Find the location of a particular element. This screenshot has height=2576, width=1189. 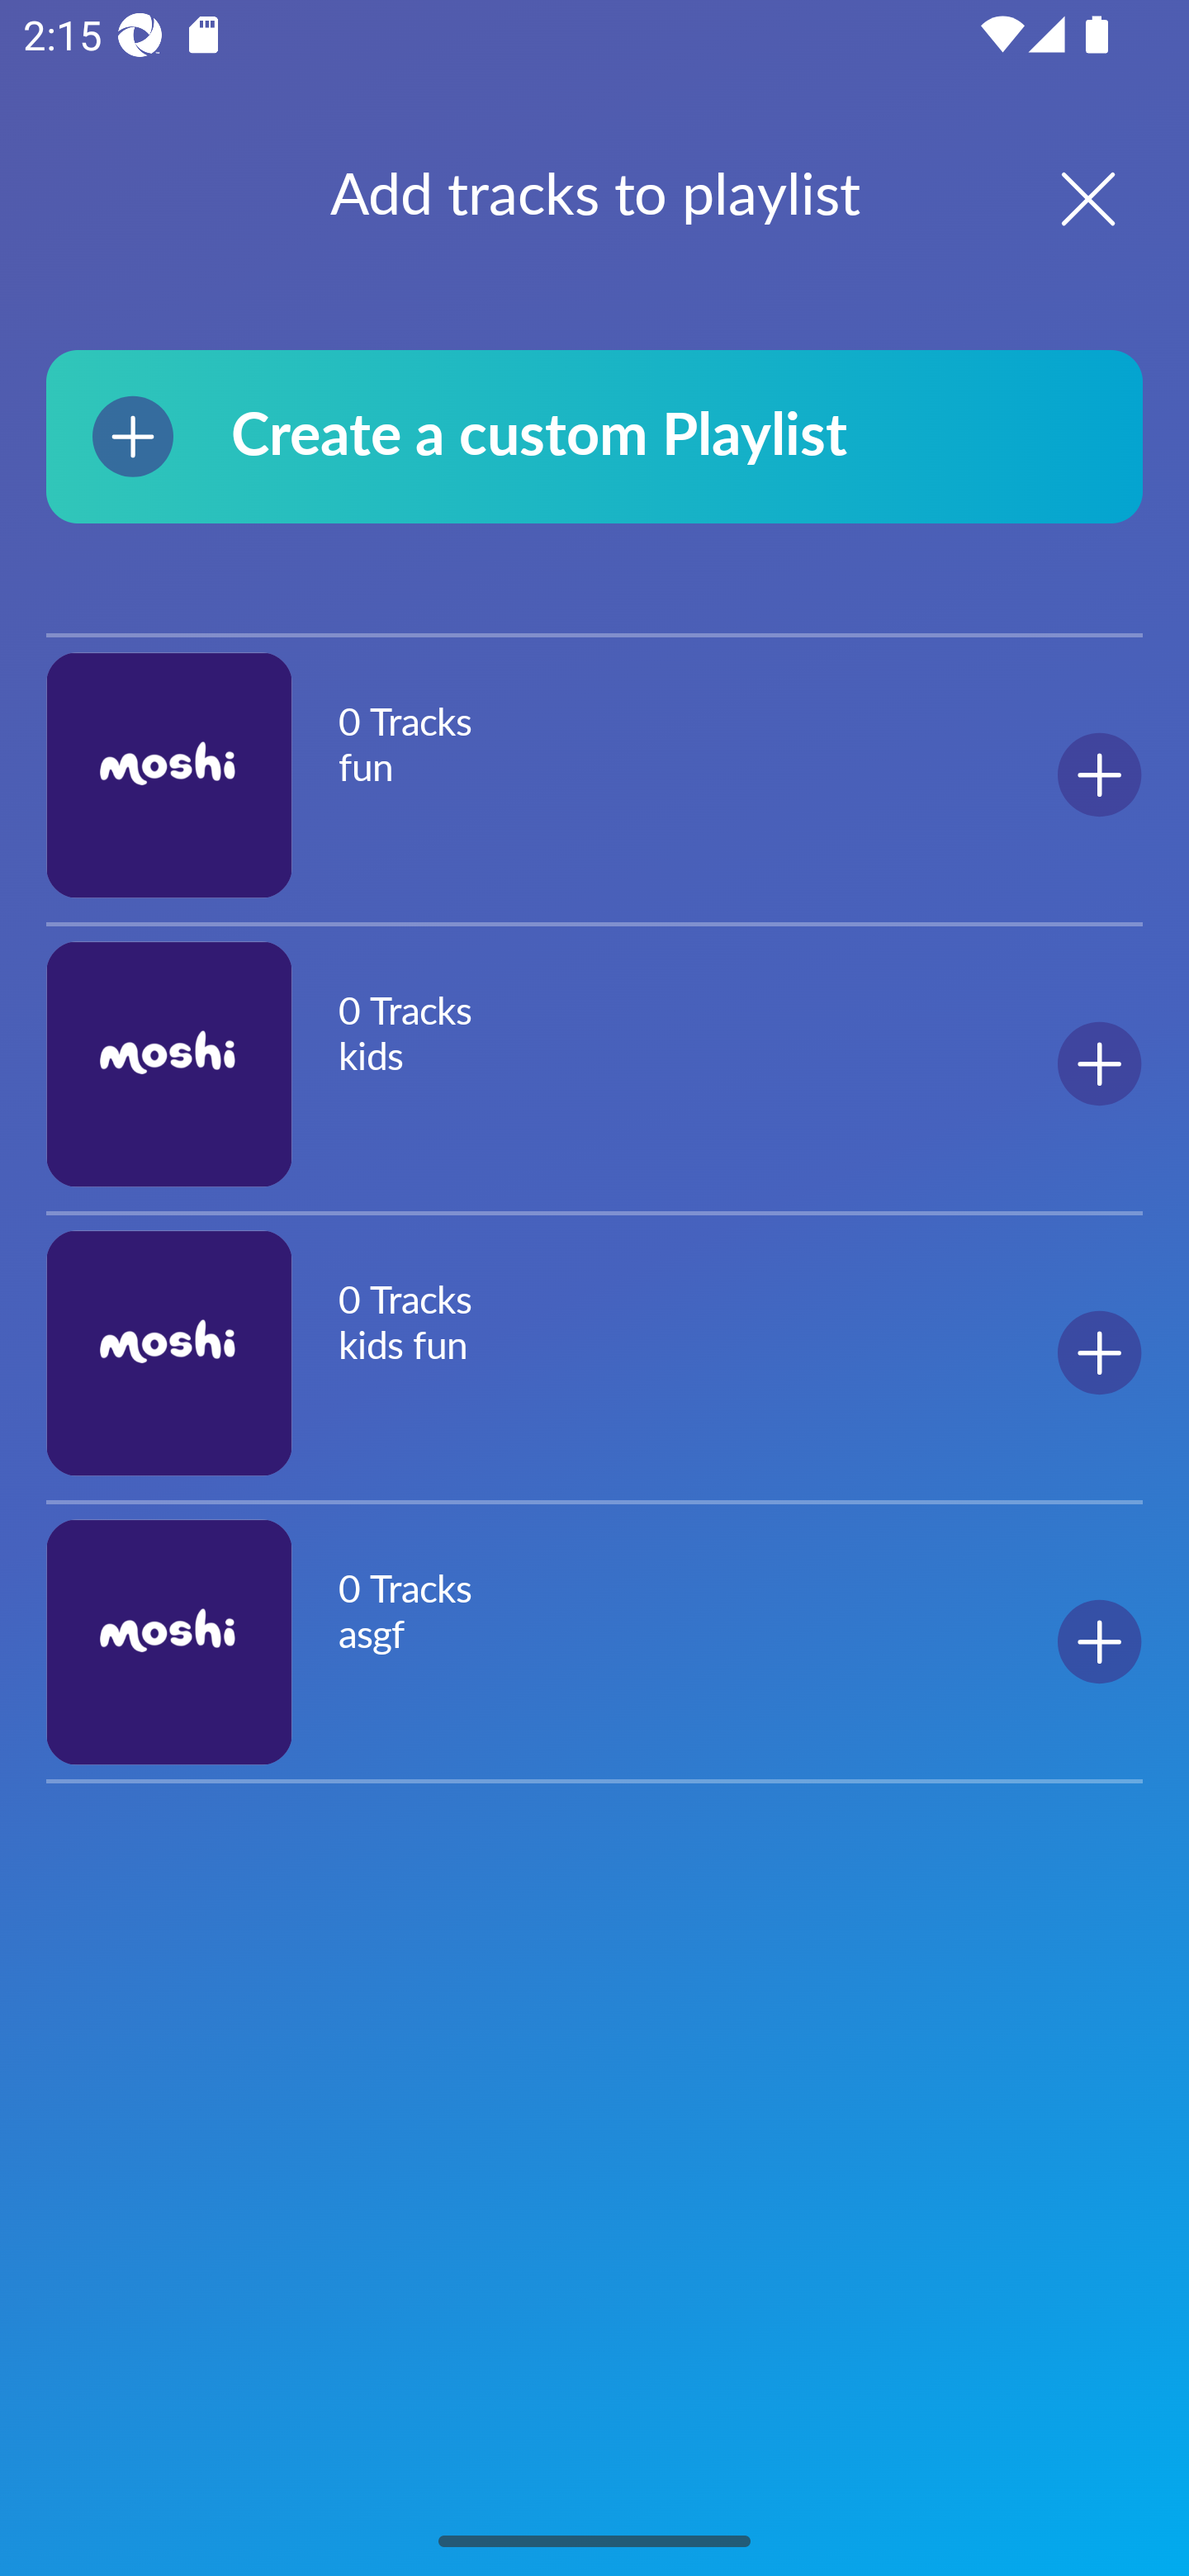

0 Tracks fun is located at coordinates (594, 775).